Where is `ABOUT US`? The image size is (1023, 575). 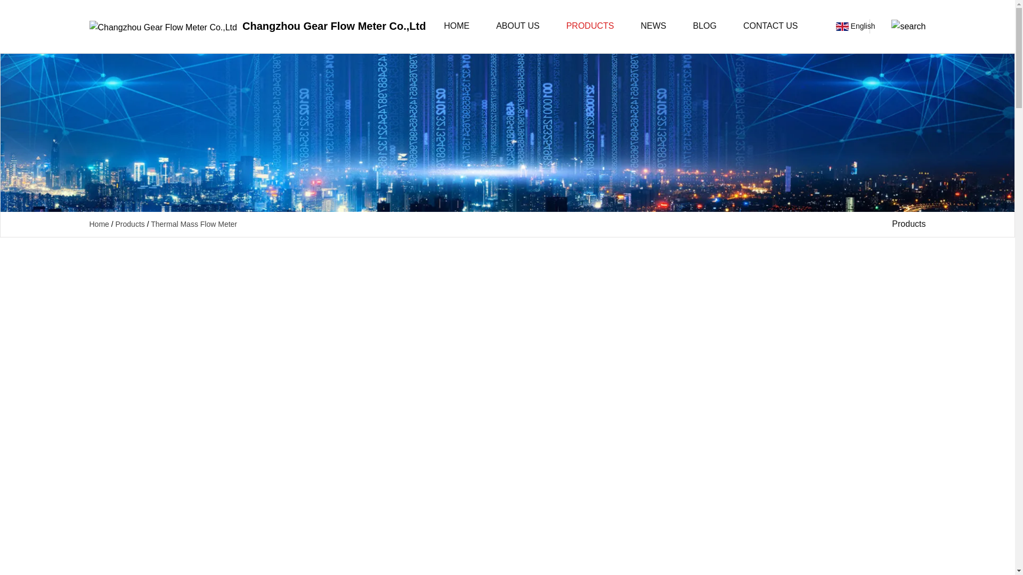
ABOUT US is located at coordinates (517, 27).